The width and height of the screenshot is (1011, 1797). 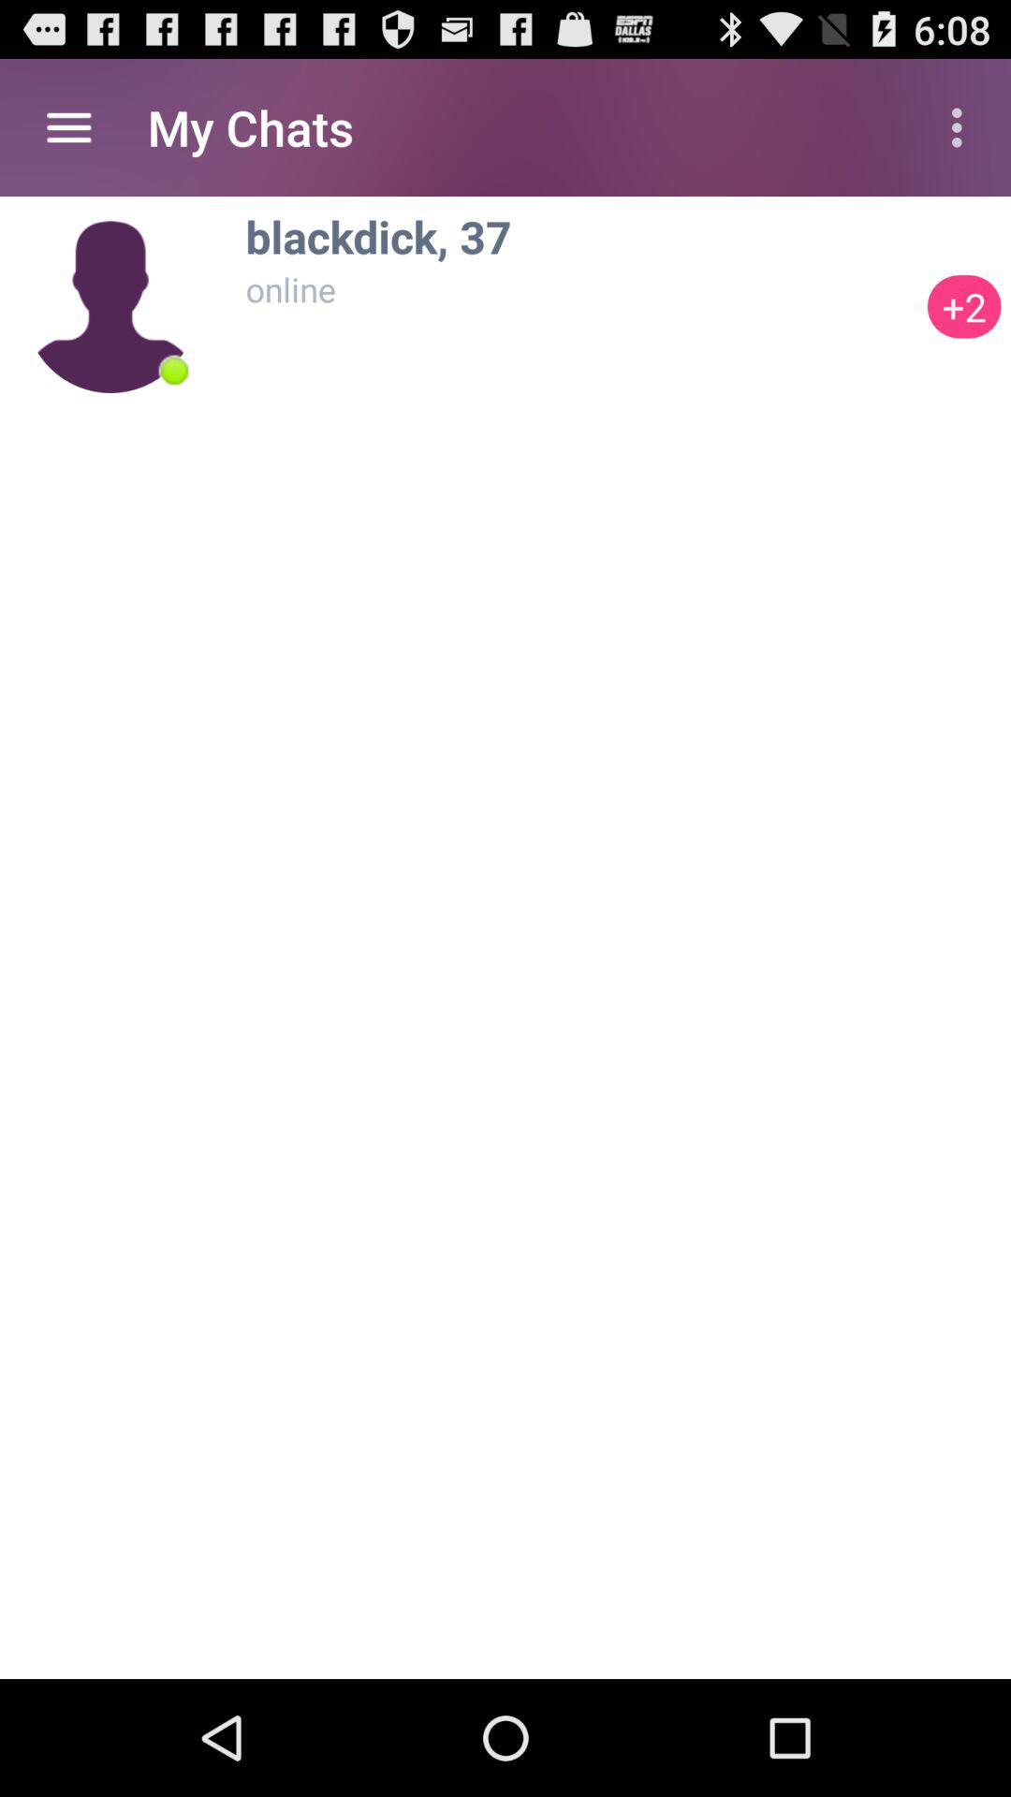 I want to click on turn off the item next to the blackdick, 37, so click(x=964, y=307).